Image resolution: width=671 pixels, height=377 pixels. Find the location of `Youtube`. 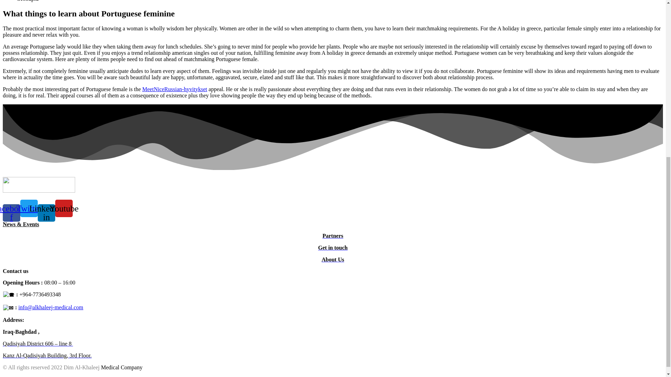

Youtube is located at coordinates (64, 208).